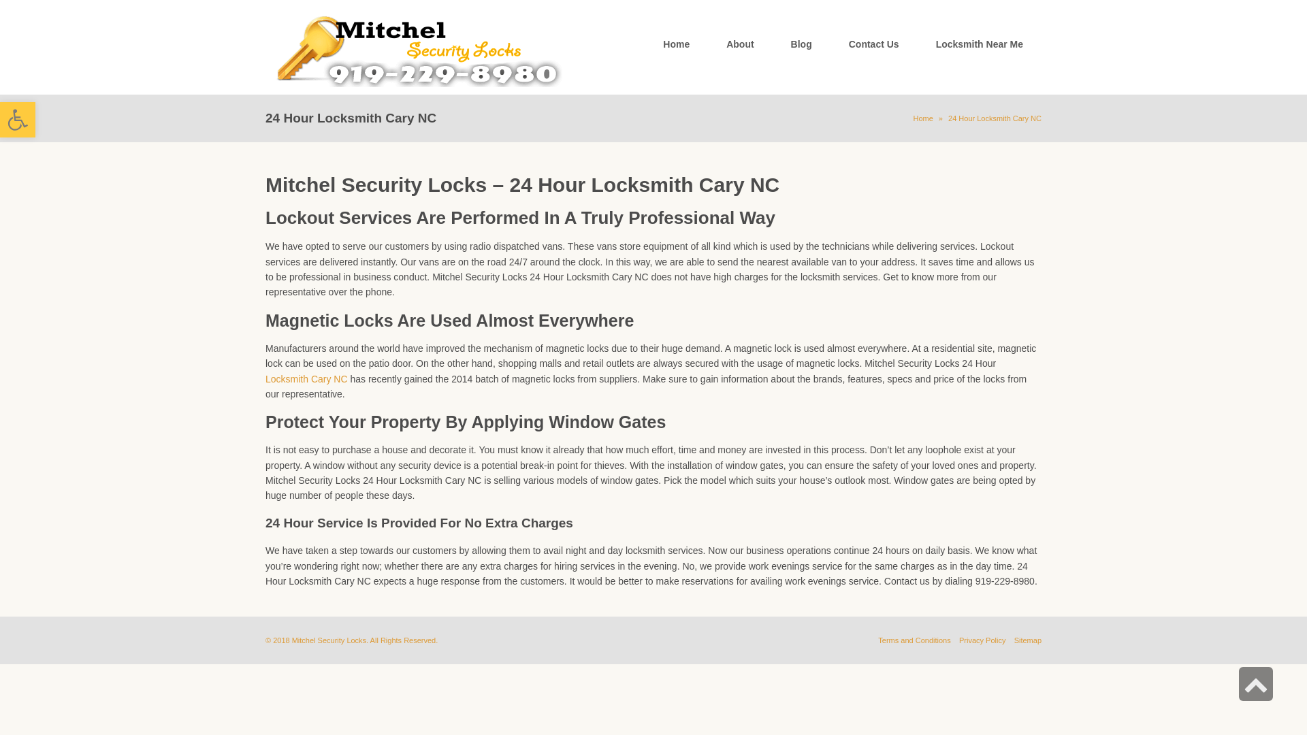  What do you see at coordinates (18, 120) in the screenshot?
I see `Open toolbar
Accessibility Tools` at bounding box center [18, 120].